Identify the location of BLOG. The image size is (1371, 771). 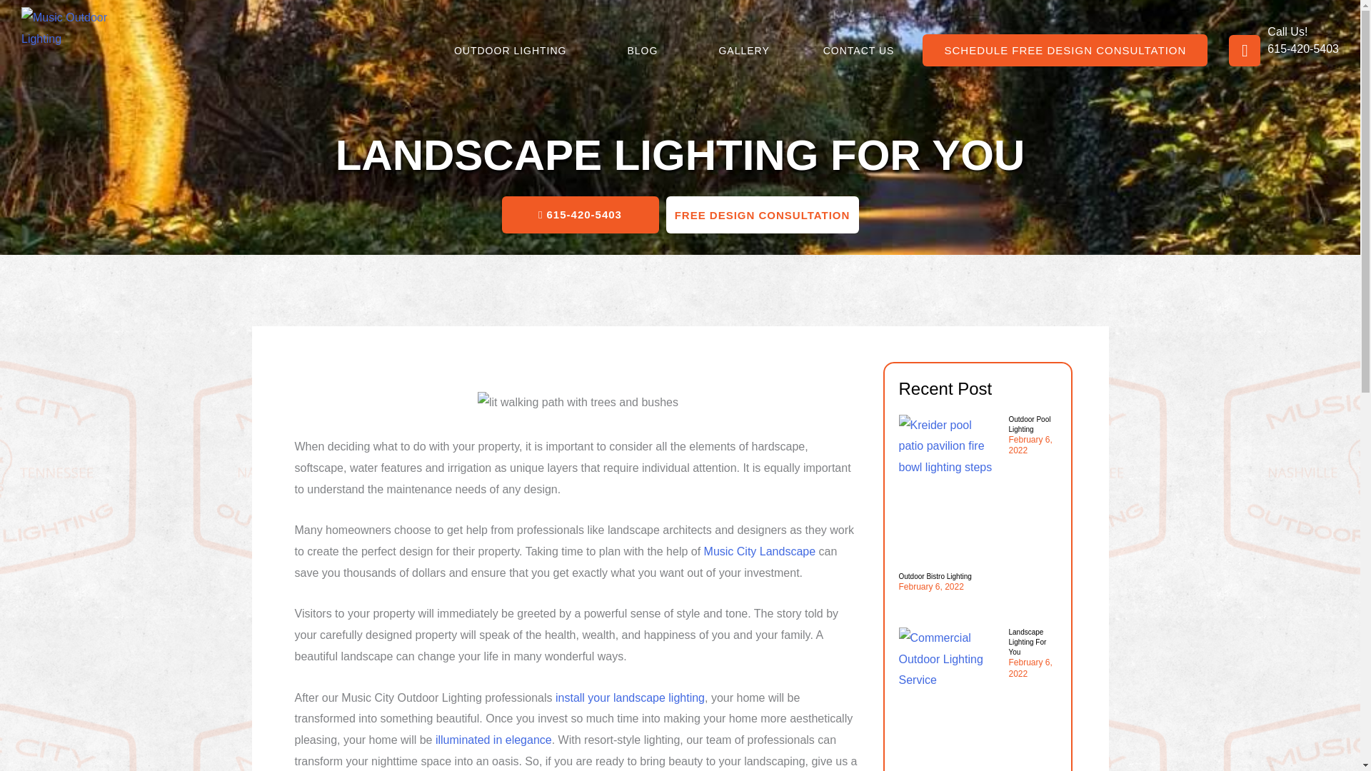
(646, 50).